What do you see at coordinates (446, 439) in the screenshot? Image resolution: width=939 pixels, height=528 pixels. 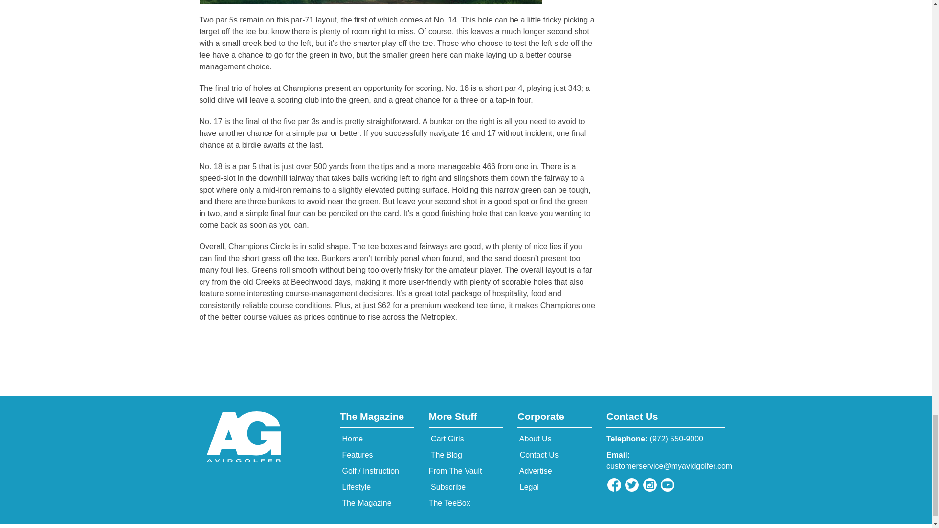 I see ` Cart Girls` at bounding box center [446, 439].